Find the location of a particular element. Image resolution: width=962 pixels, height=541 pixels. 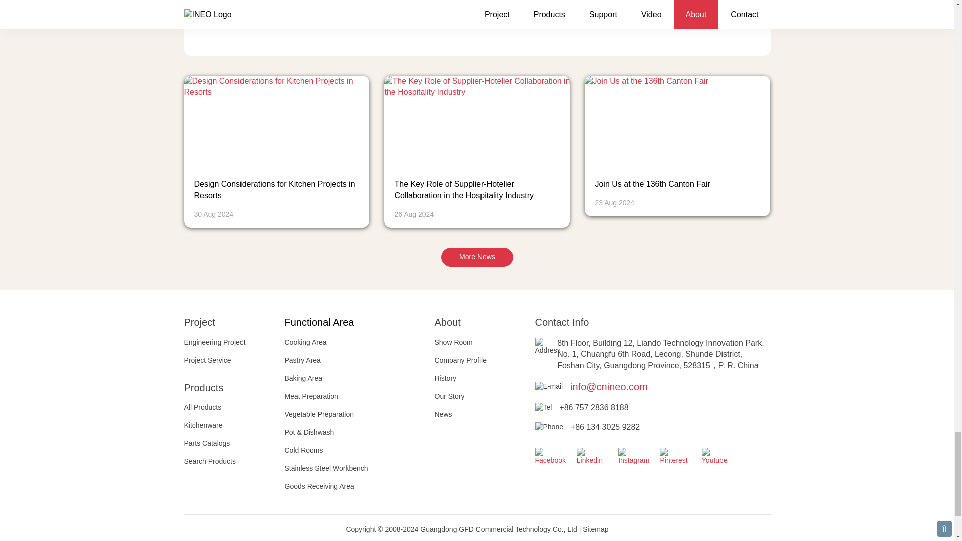

Functional Area is located at coordinates (319, 322).